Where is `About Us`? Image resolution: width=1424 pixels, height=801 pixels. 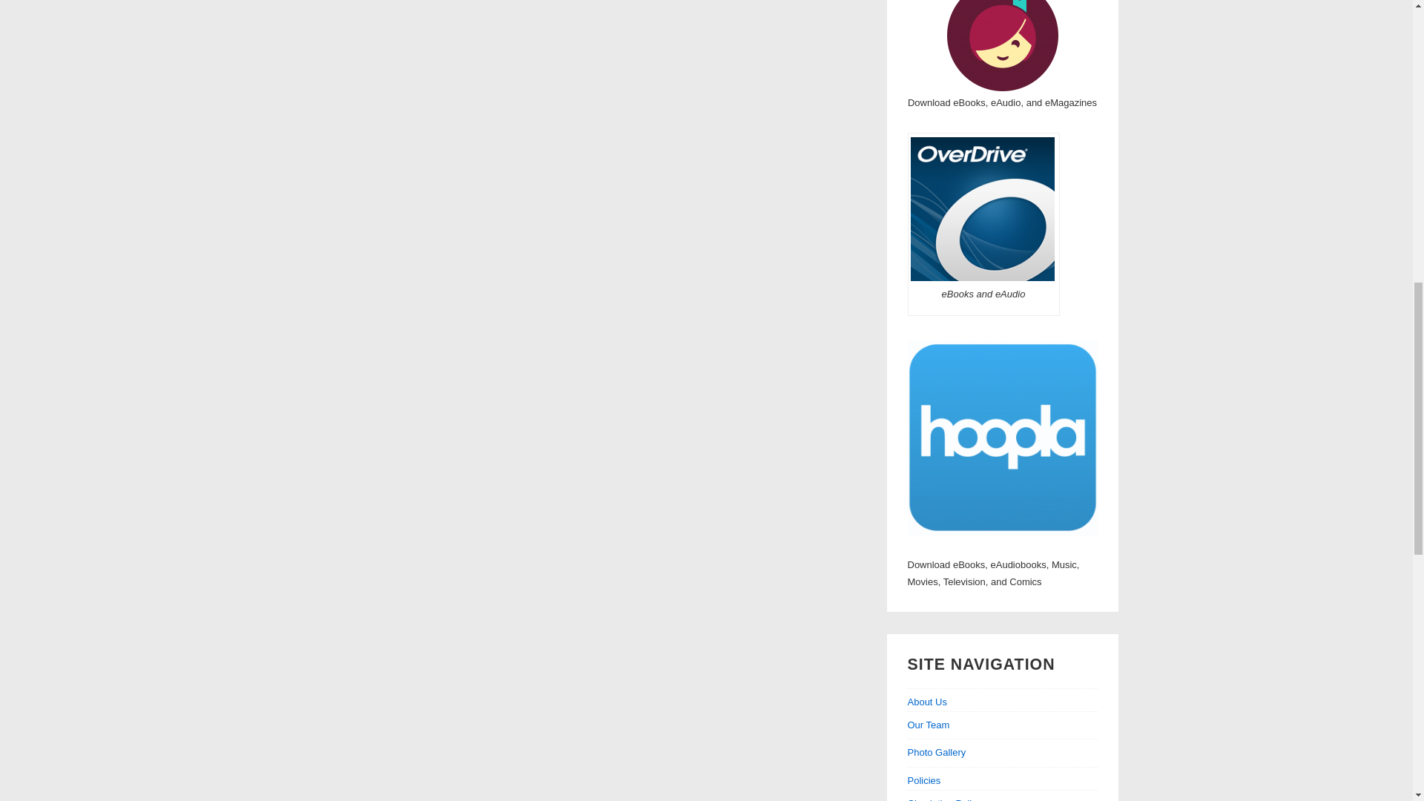 About Us is located at coordinates (1003, 703).